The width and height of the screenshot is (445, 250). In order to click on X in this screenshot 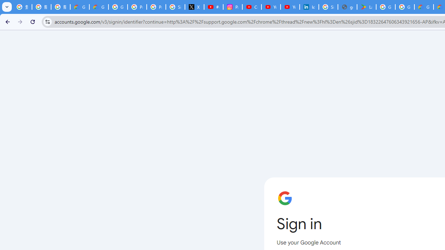, I will do `click(195, 7)`.